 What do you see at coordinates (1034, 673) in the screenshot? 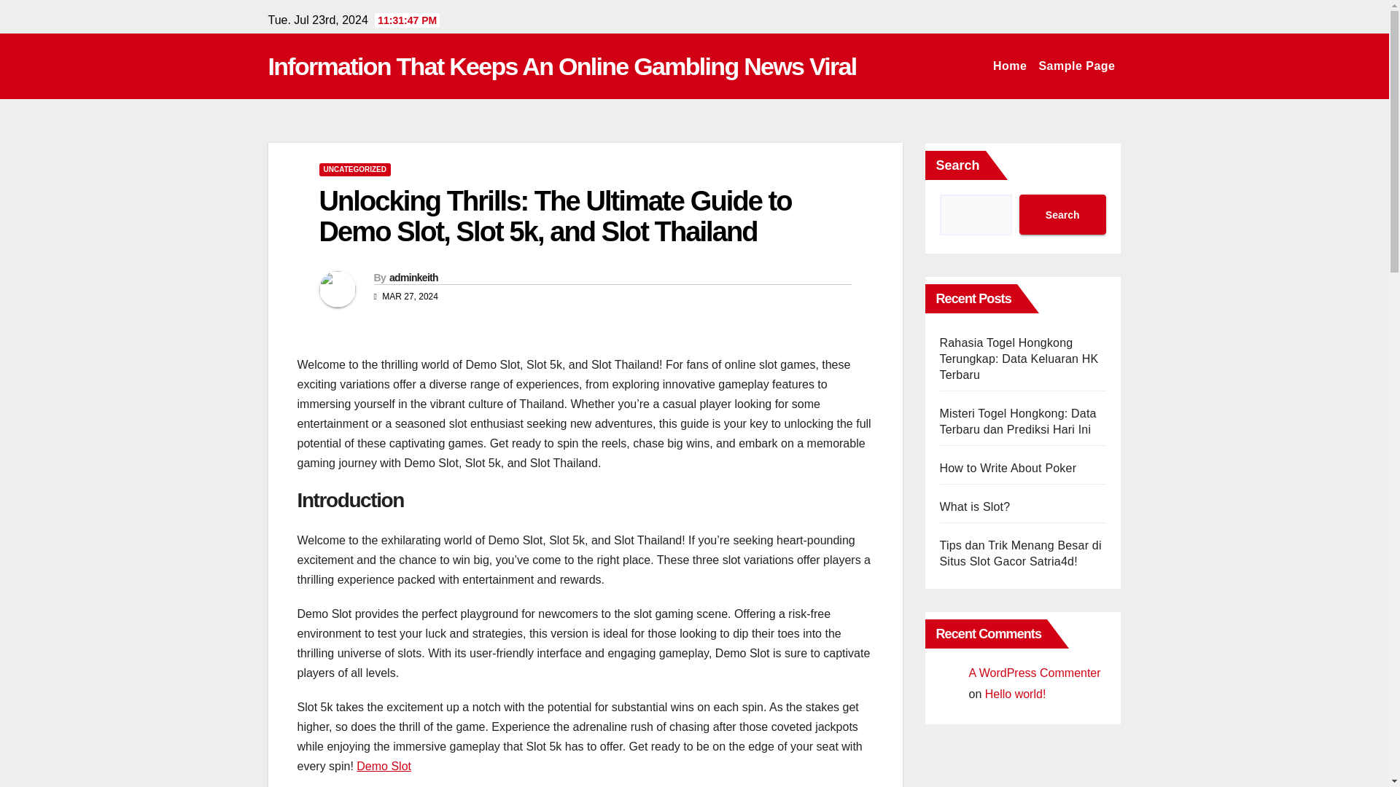
I see `A WordPress Commenter` at bounding box center [1034, 673].